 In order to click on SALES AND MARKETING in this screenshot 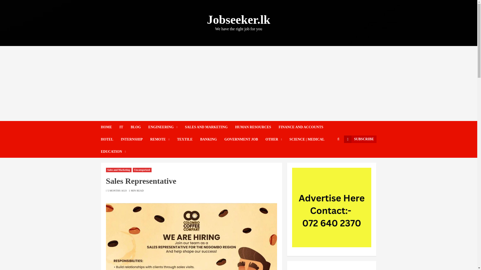, I will do `click(210, 127)`.